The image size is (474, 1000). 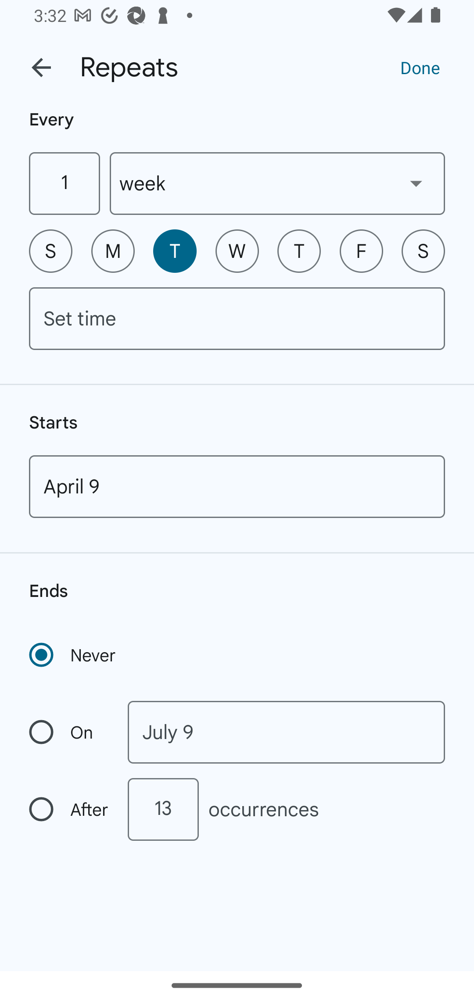 What do you see at coordinates (64, 183) in the screenshot?
I see `1` at bounding box center [64, 183].